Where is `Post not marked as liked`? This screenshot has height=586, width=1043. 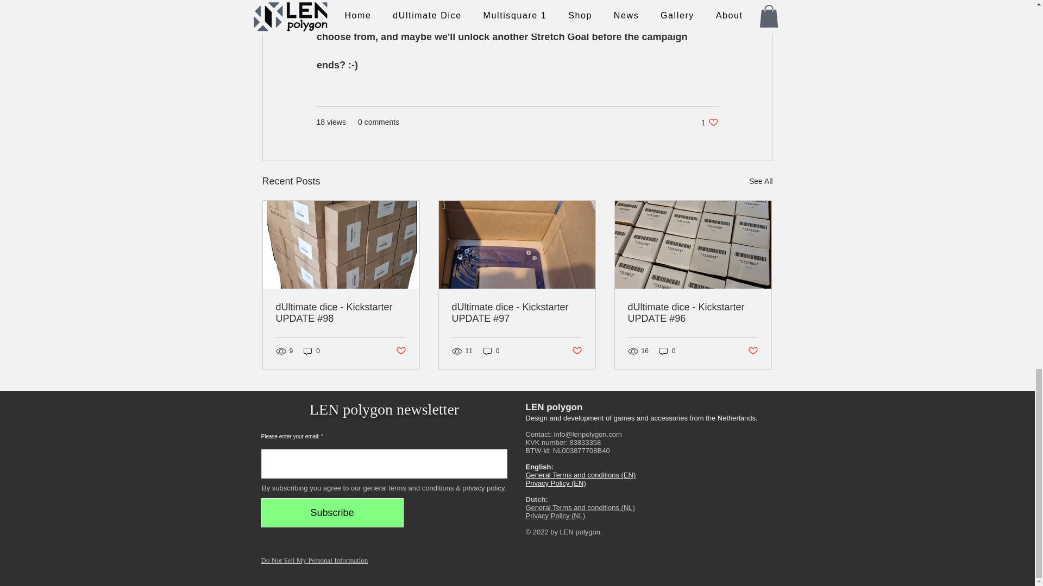
Post not marked as liked is located at coordinates (400, 351).